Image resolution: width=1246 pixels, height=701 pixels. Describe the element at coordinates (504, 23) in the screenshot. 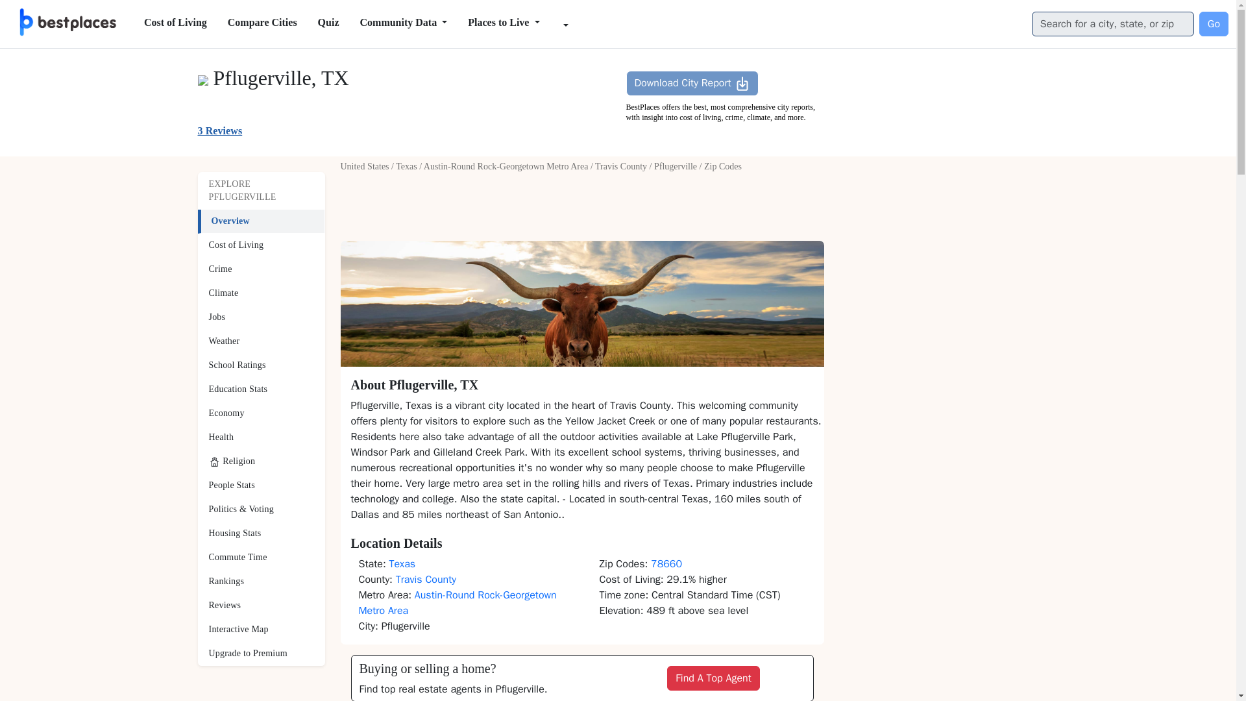

I see `Places to Live` at that location.